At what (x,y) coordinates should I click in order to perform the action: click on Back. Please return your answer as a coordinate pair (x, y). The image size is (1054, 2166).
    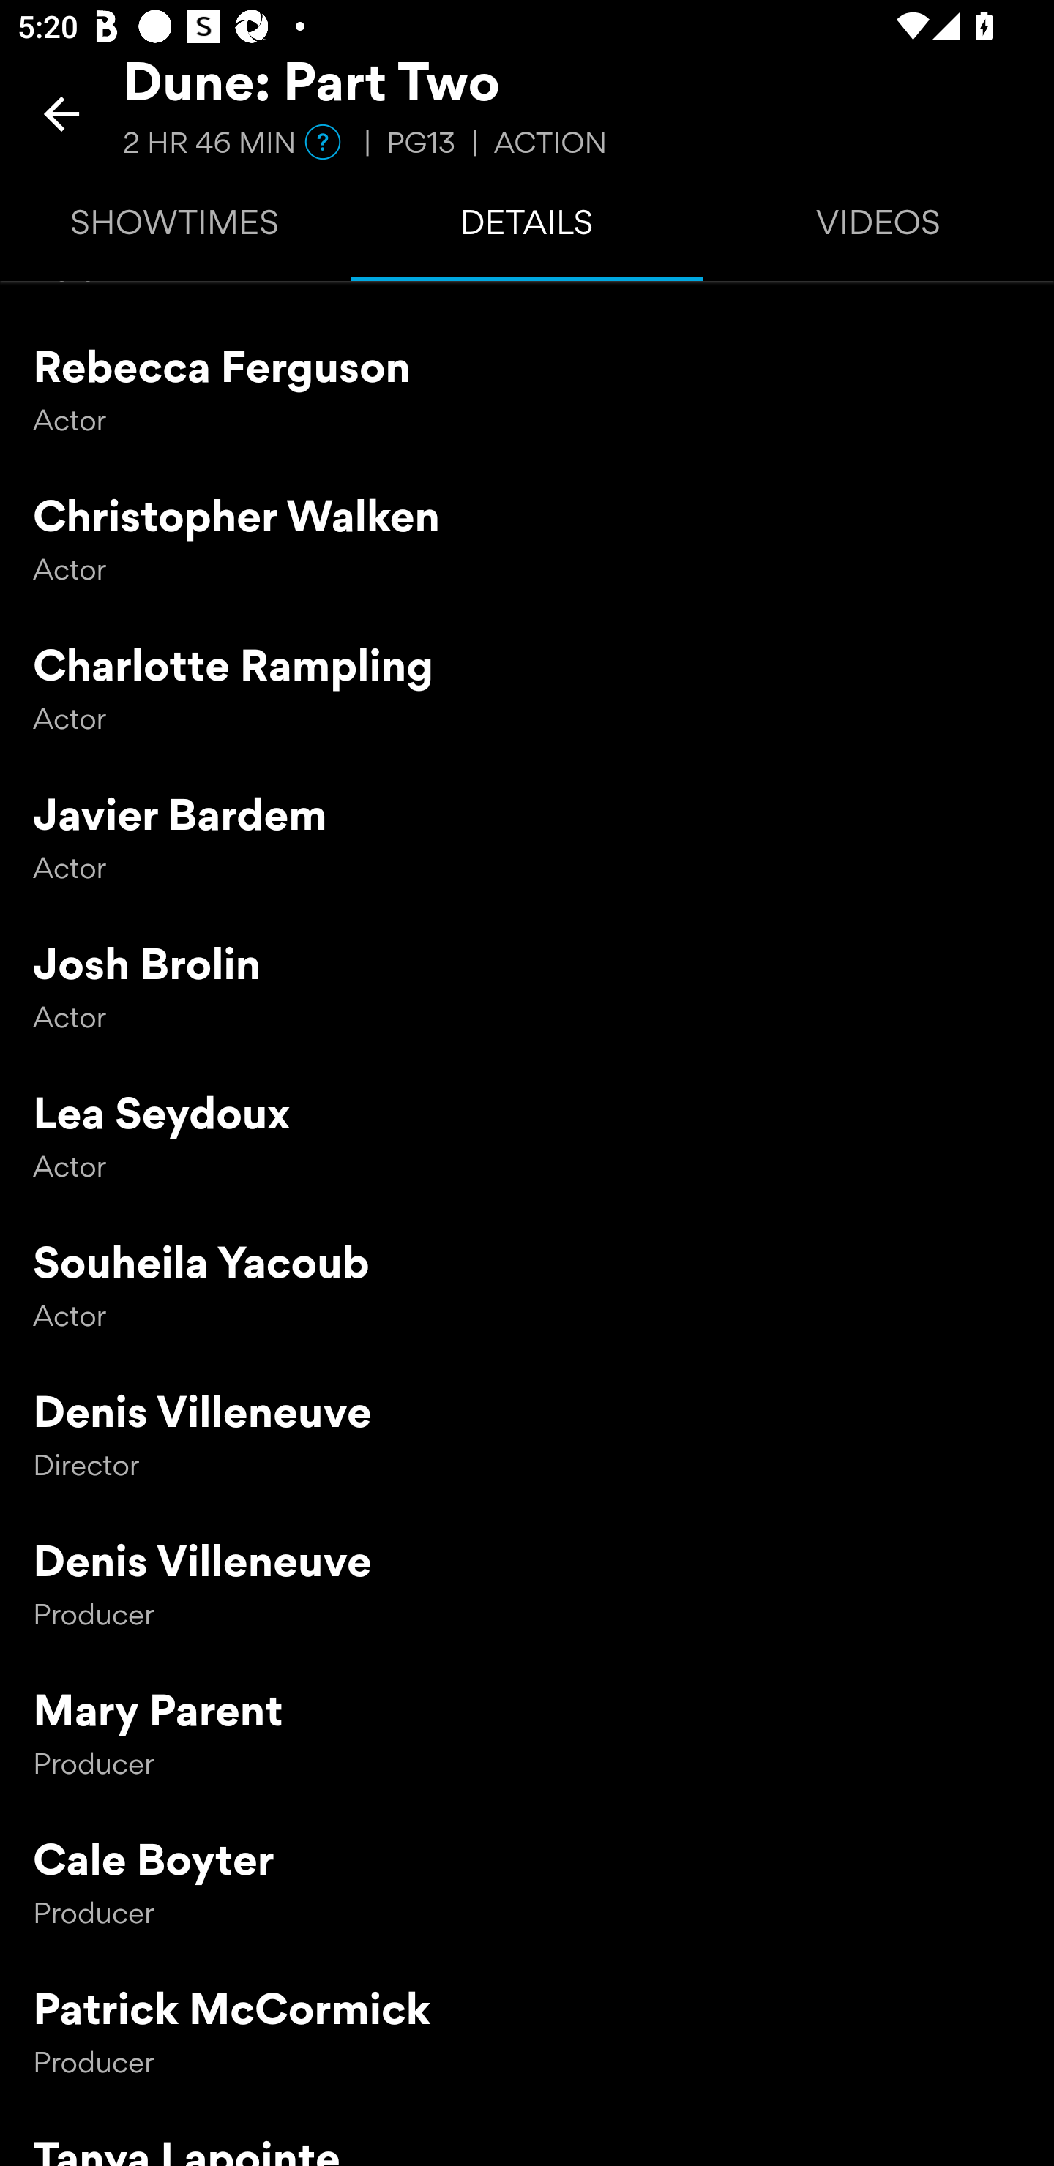
    Looking at the image, I should click on (61, 113).